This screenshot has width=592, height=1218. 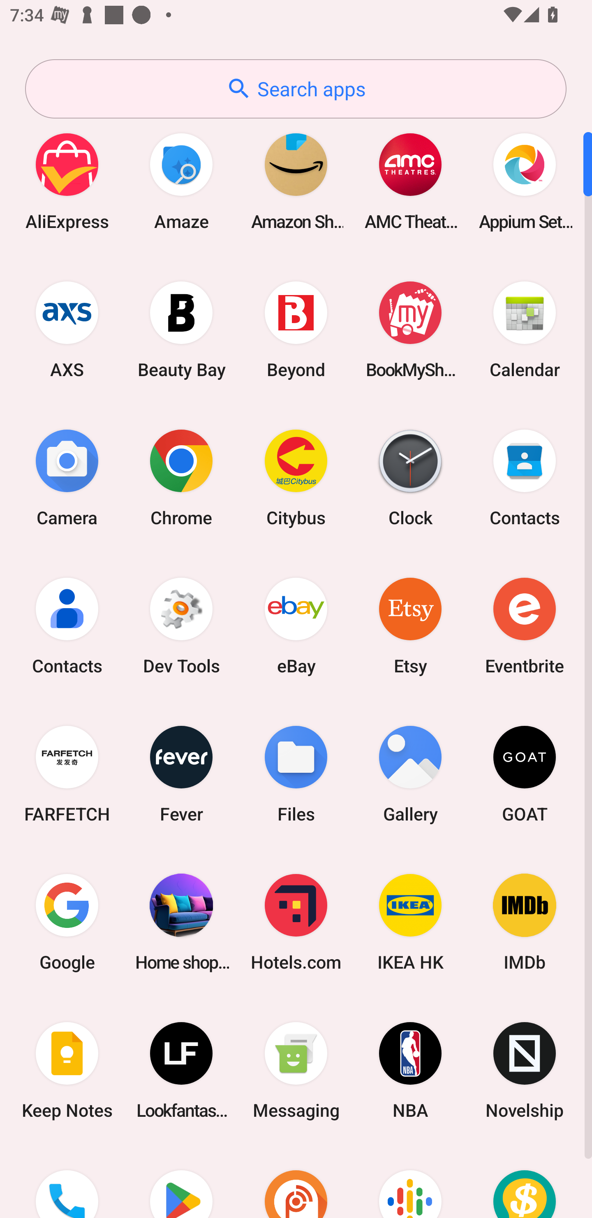 What do you see at coordinates (181, 1181) in the screenshot?
I see `Play Store` at bounding box center [181, 1181].